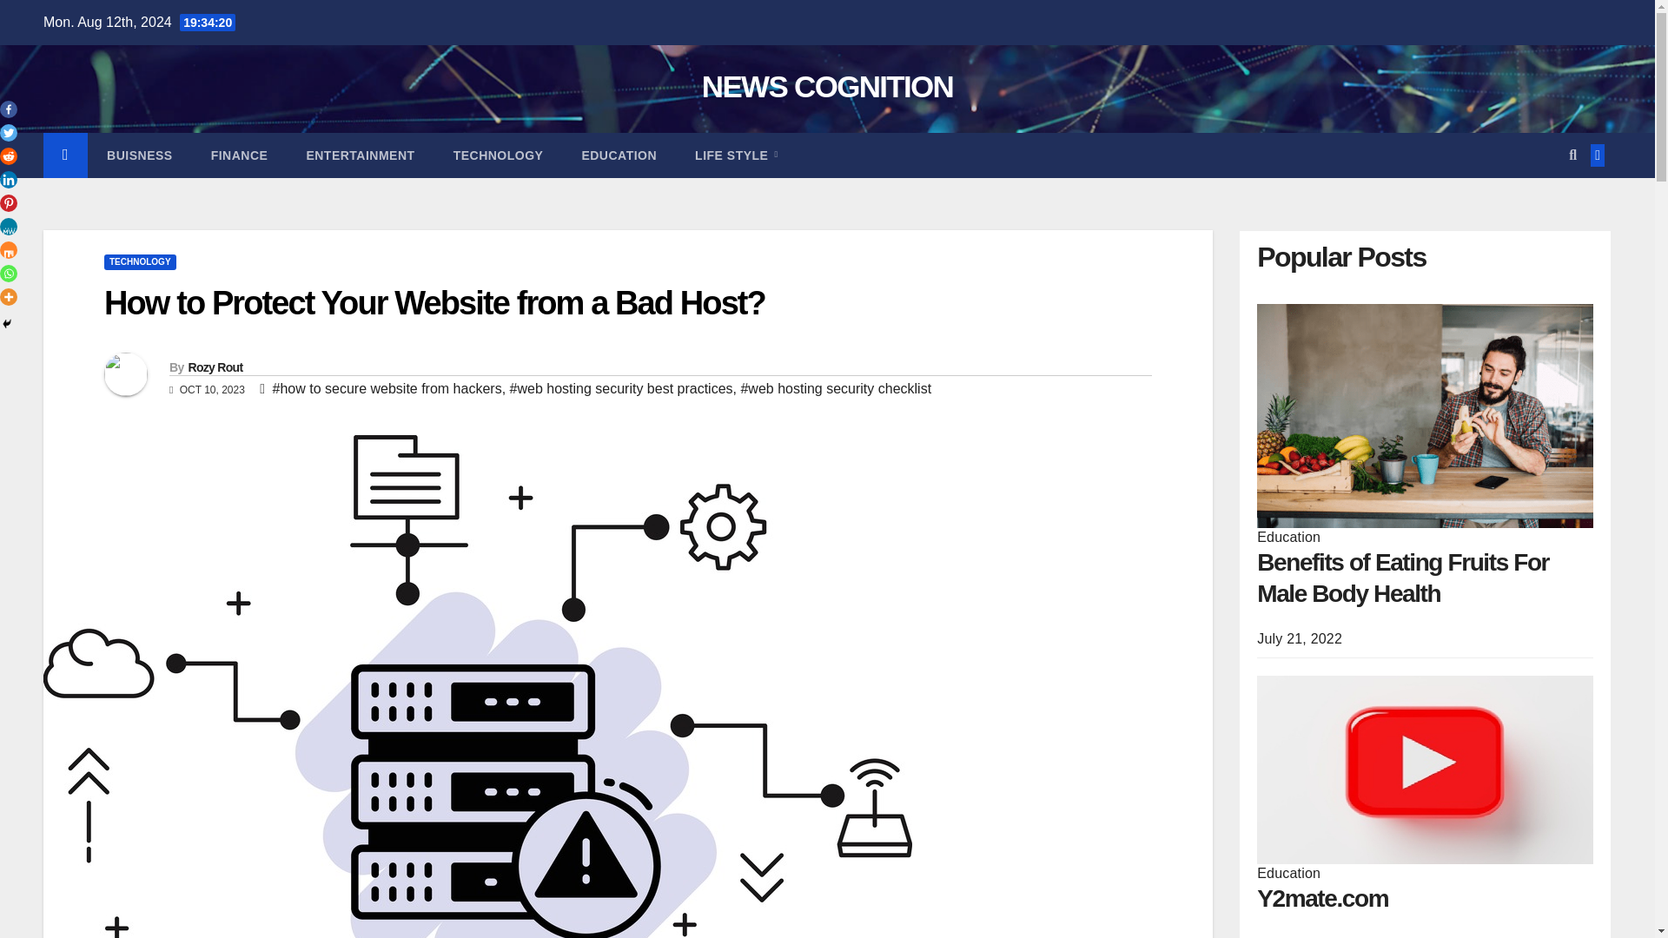 The image size is (1668, 938). What do you see at coordinates (239, 155) in the screenshot?
I see `FINANCE` at bounding box center [239, 155].